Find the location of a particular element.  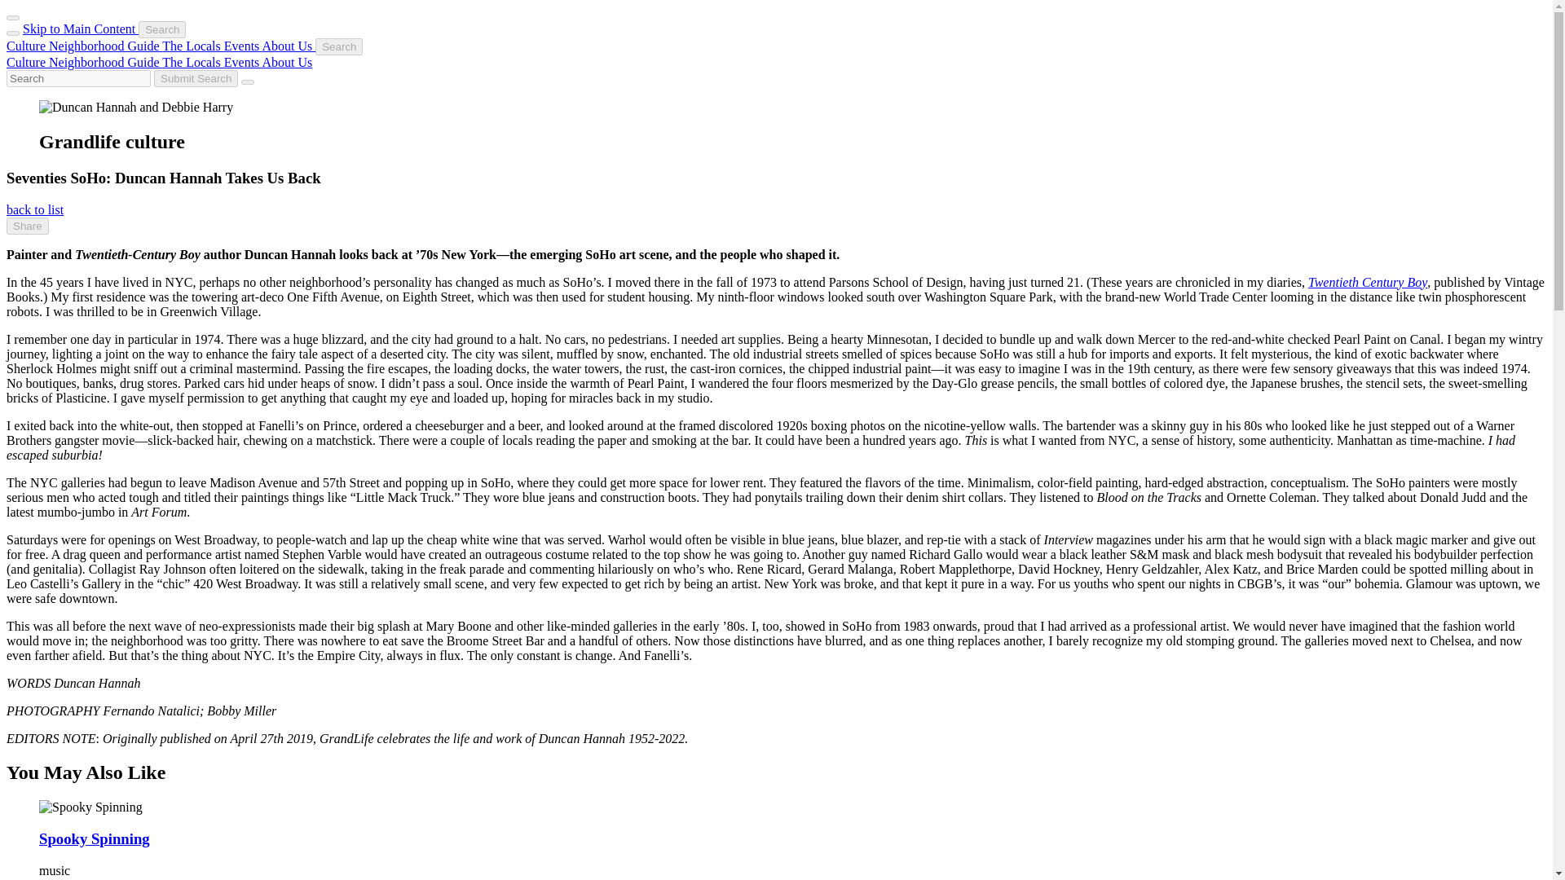

Culture is located at coordinates (27, 62).